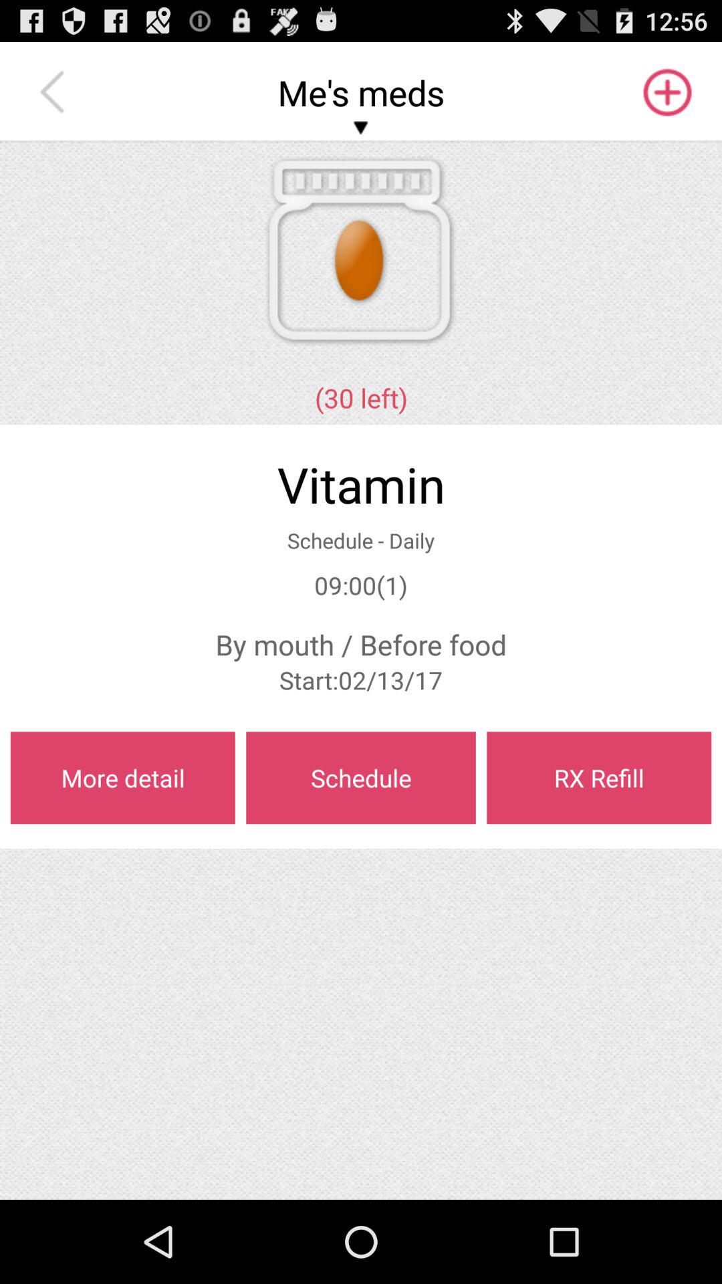 The width and height of the screenshot is (722, 1284). Describe the element at coordinates (55, 92) in the screenshot. I see `turn off the item at the top left corner` at that location.